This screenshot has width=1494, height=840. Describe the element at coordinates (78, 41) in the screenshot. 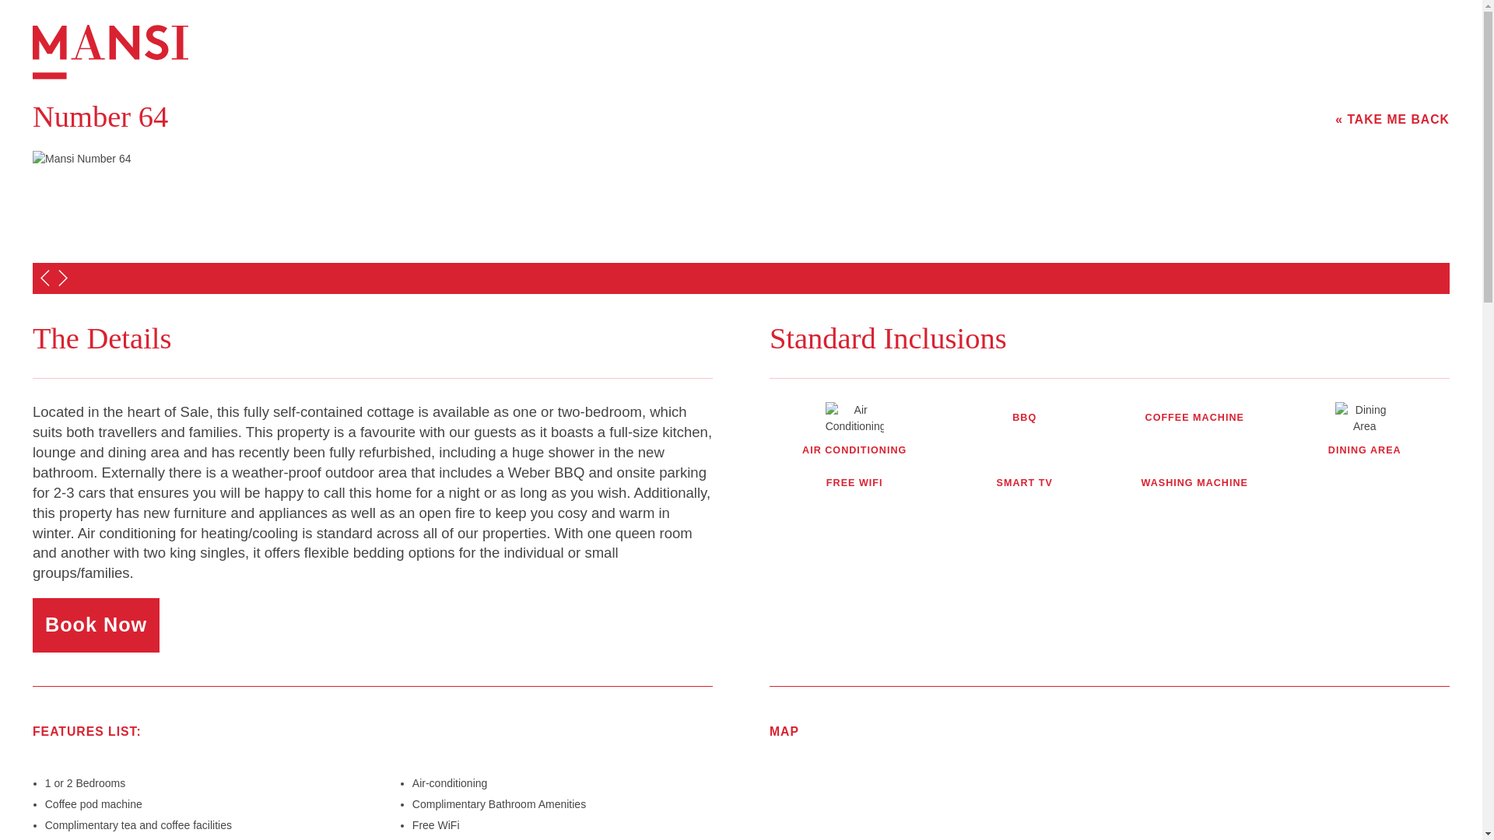

I see `Mansi on Raymond` at that location.